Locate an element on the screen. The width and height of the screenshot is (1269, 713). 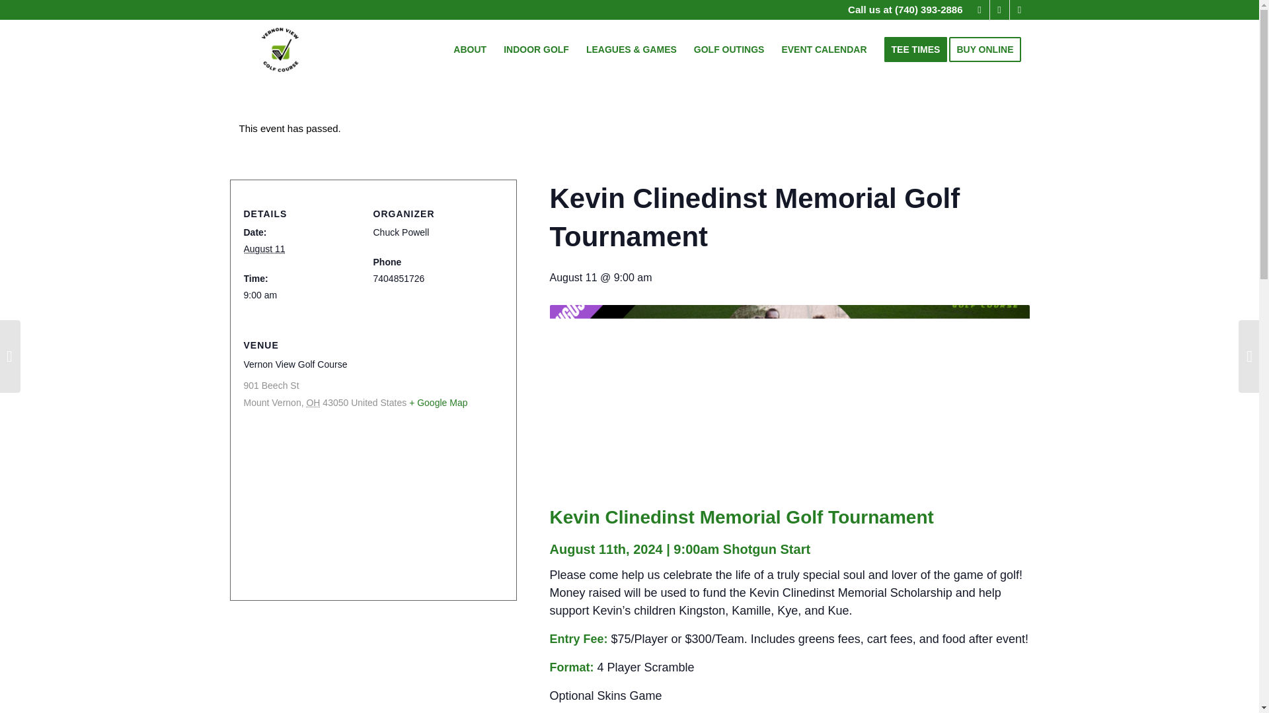
Ohio is located at coordinates (312, 402).